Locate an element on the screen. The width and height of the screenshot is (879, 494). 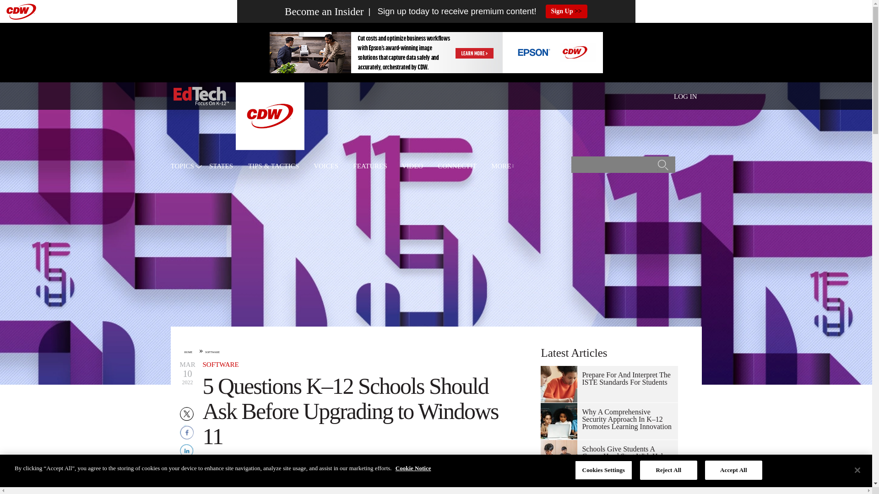
CDW is located at coordinates (270, 147).